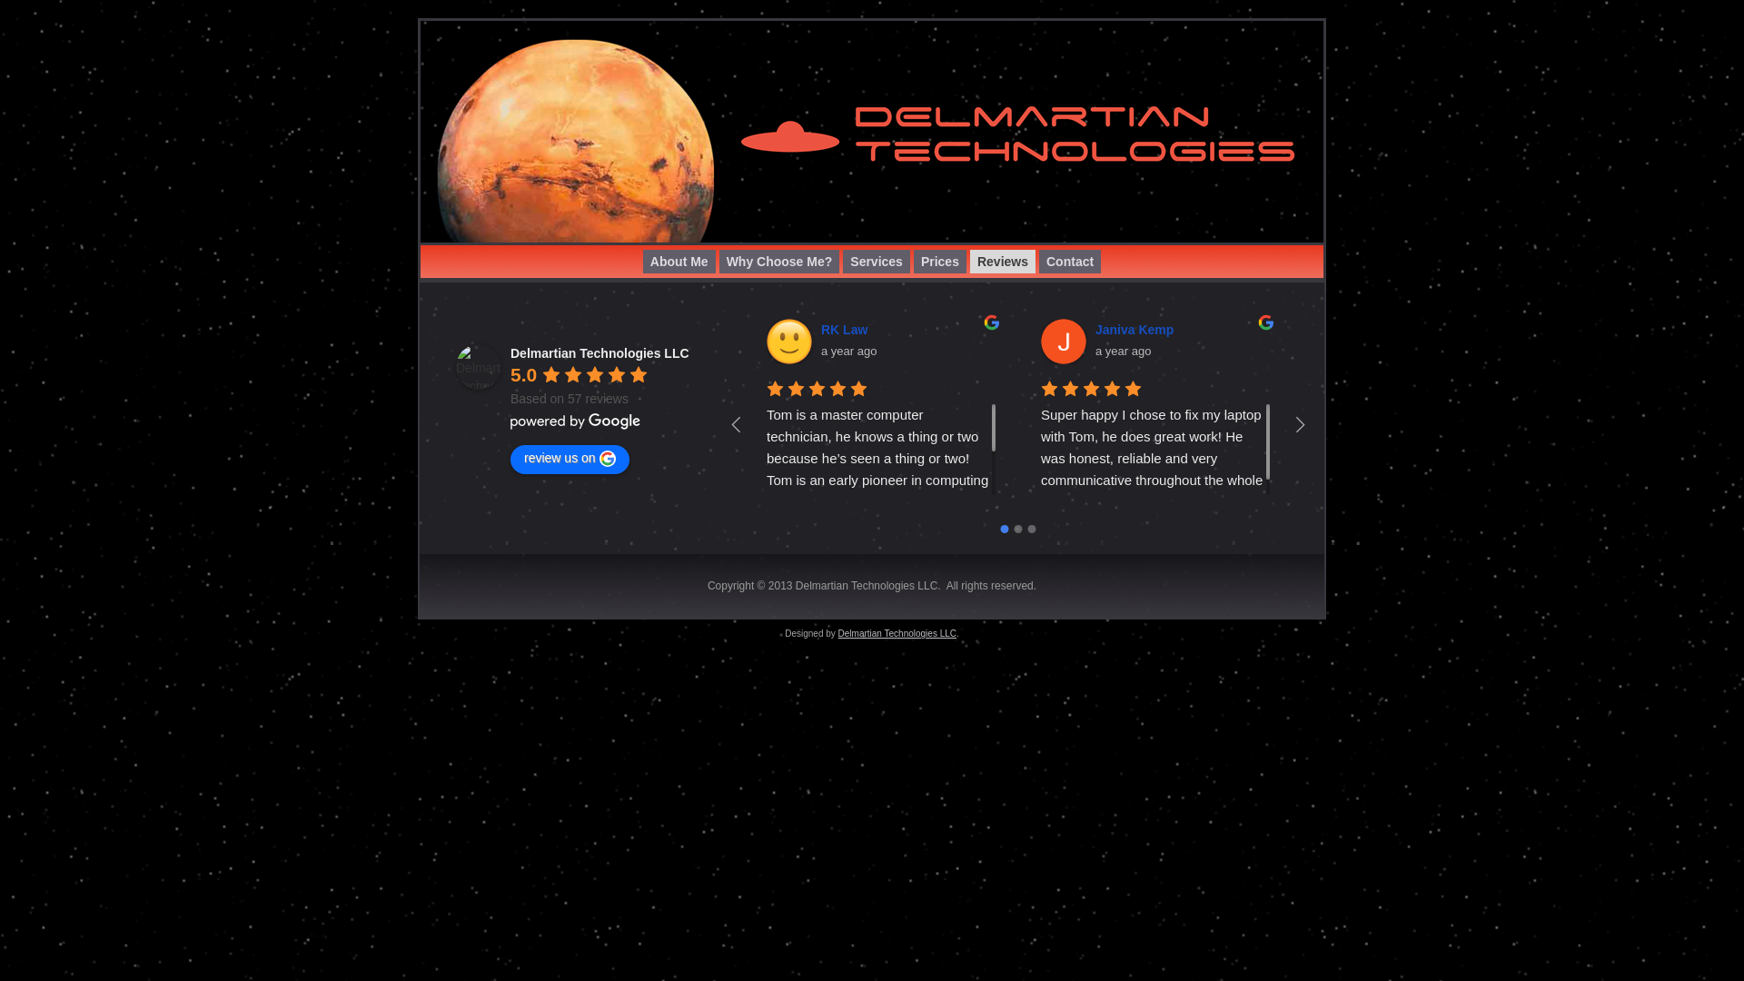 The height and width of the screenshot is (981, 1744). Describe the element at coordinates (1136, 330) in the screenshot. I see `Janiva Kemp` at that location.